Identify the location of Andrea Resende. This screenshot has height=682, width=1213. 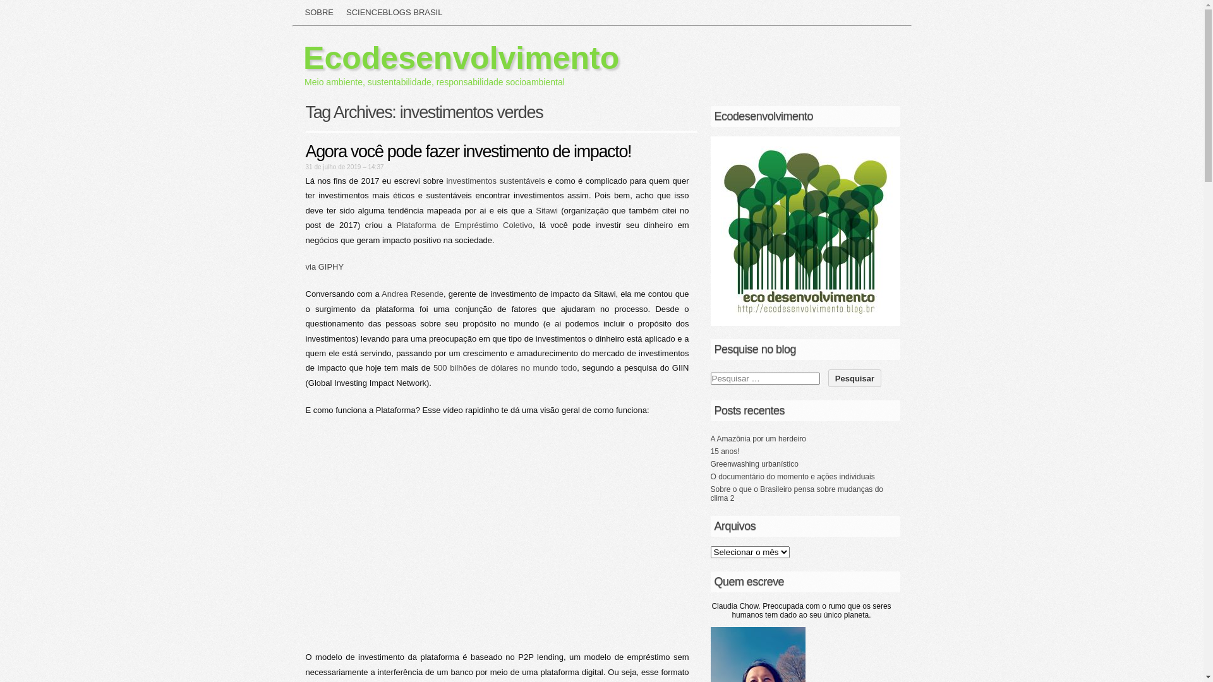
(413, 294).